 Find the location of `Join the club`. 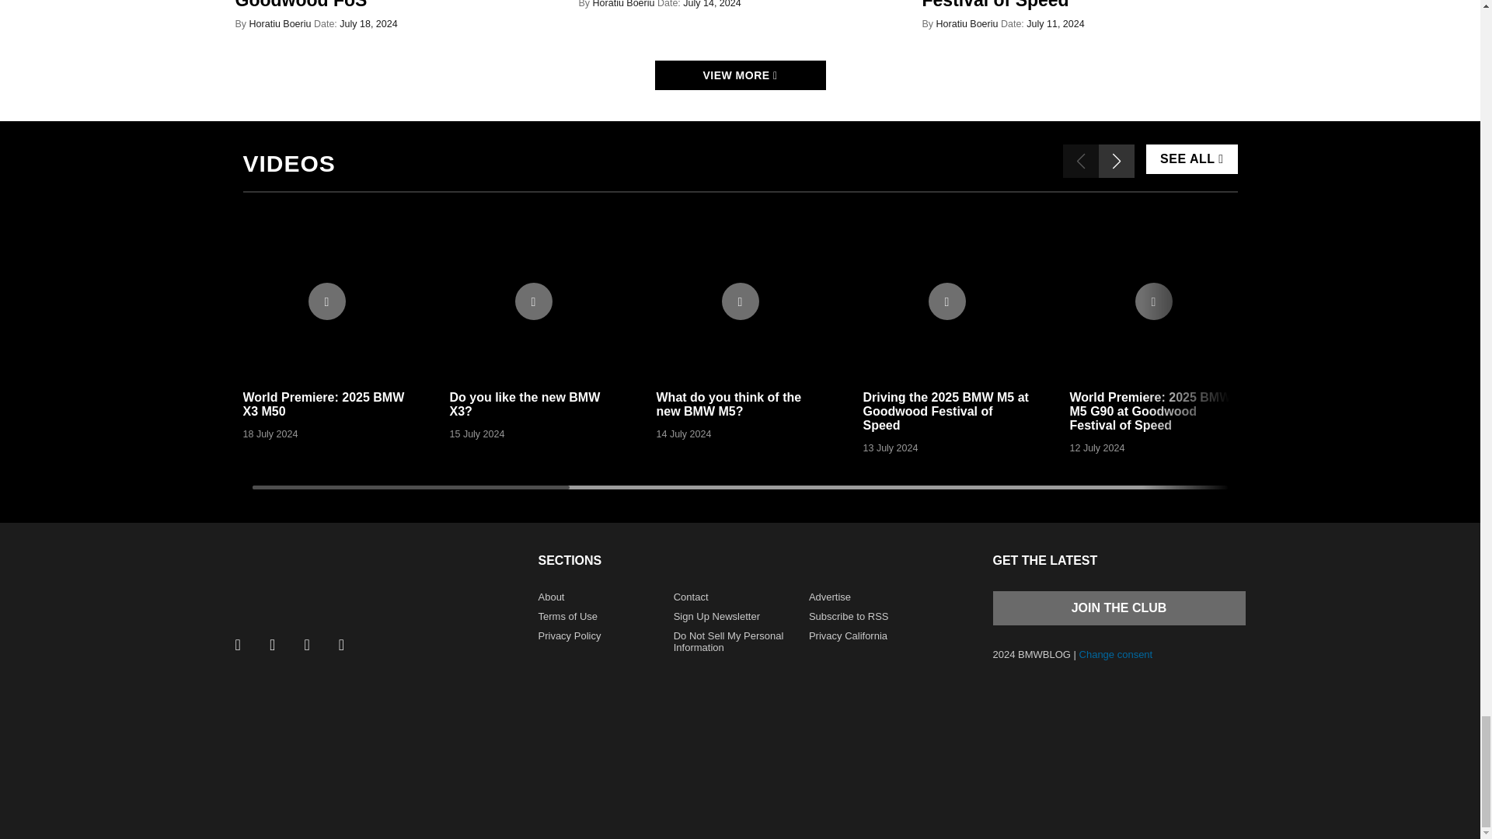

Join the club is located at coordinates (1119, 607).